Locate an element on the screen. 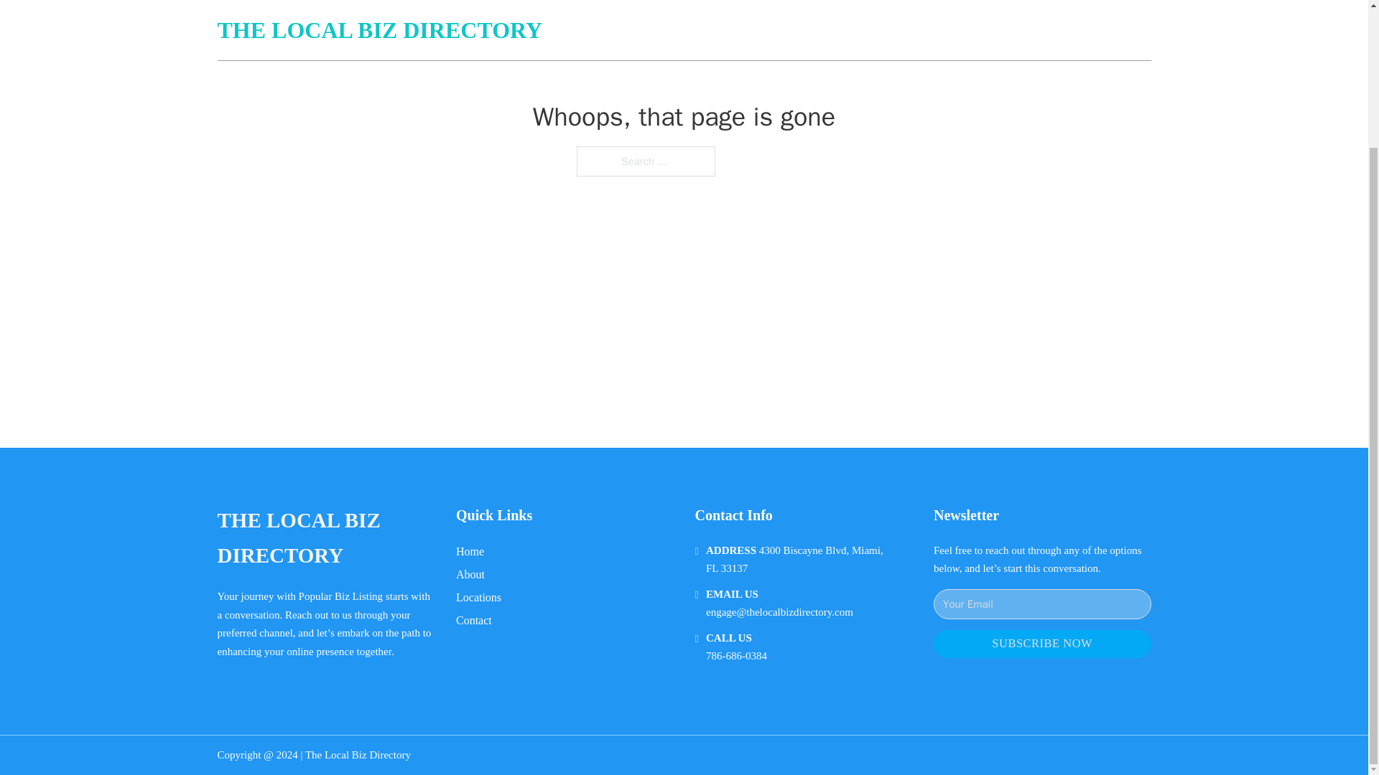 Image resolution: width=1379 pixels, height=775 pixels. Locations is located at coordinates (478, 597).